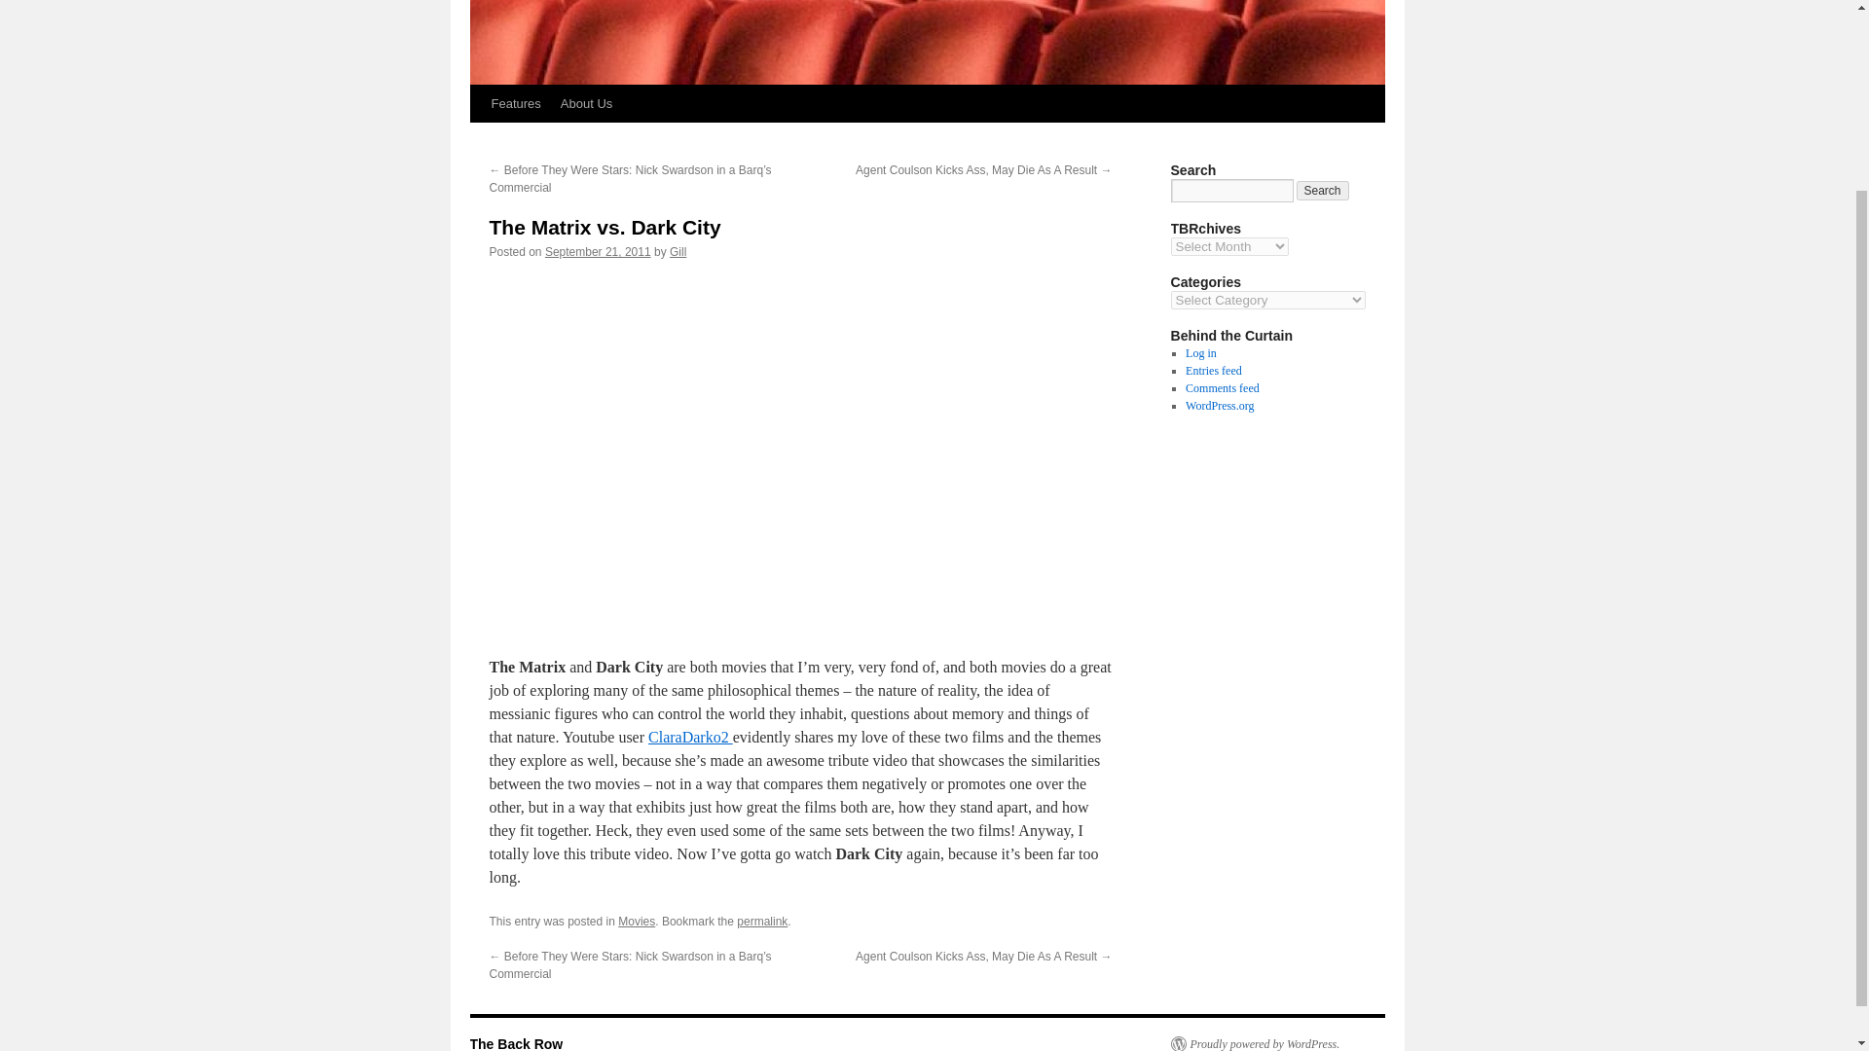 The image size is (1869, 1051). What do you see at coordinates (514, 103) in the screenshot?
I see `Features` at bounding box center [514, 103].